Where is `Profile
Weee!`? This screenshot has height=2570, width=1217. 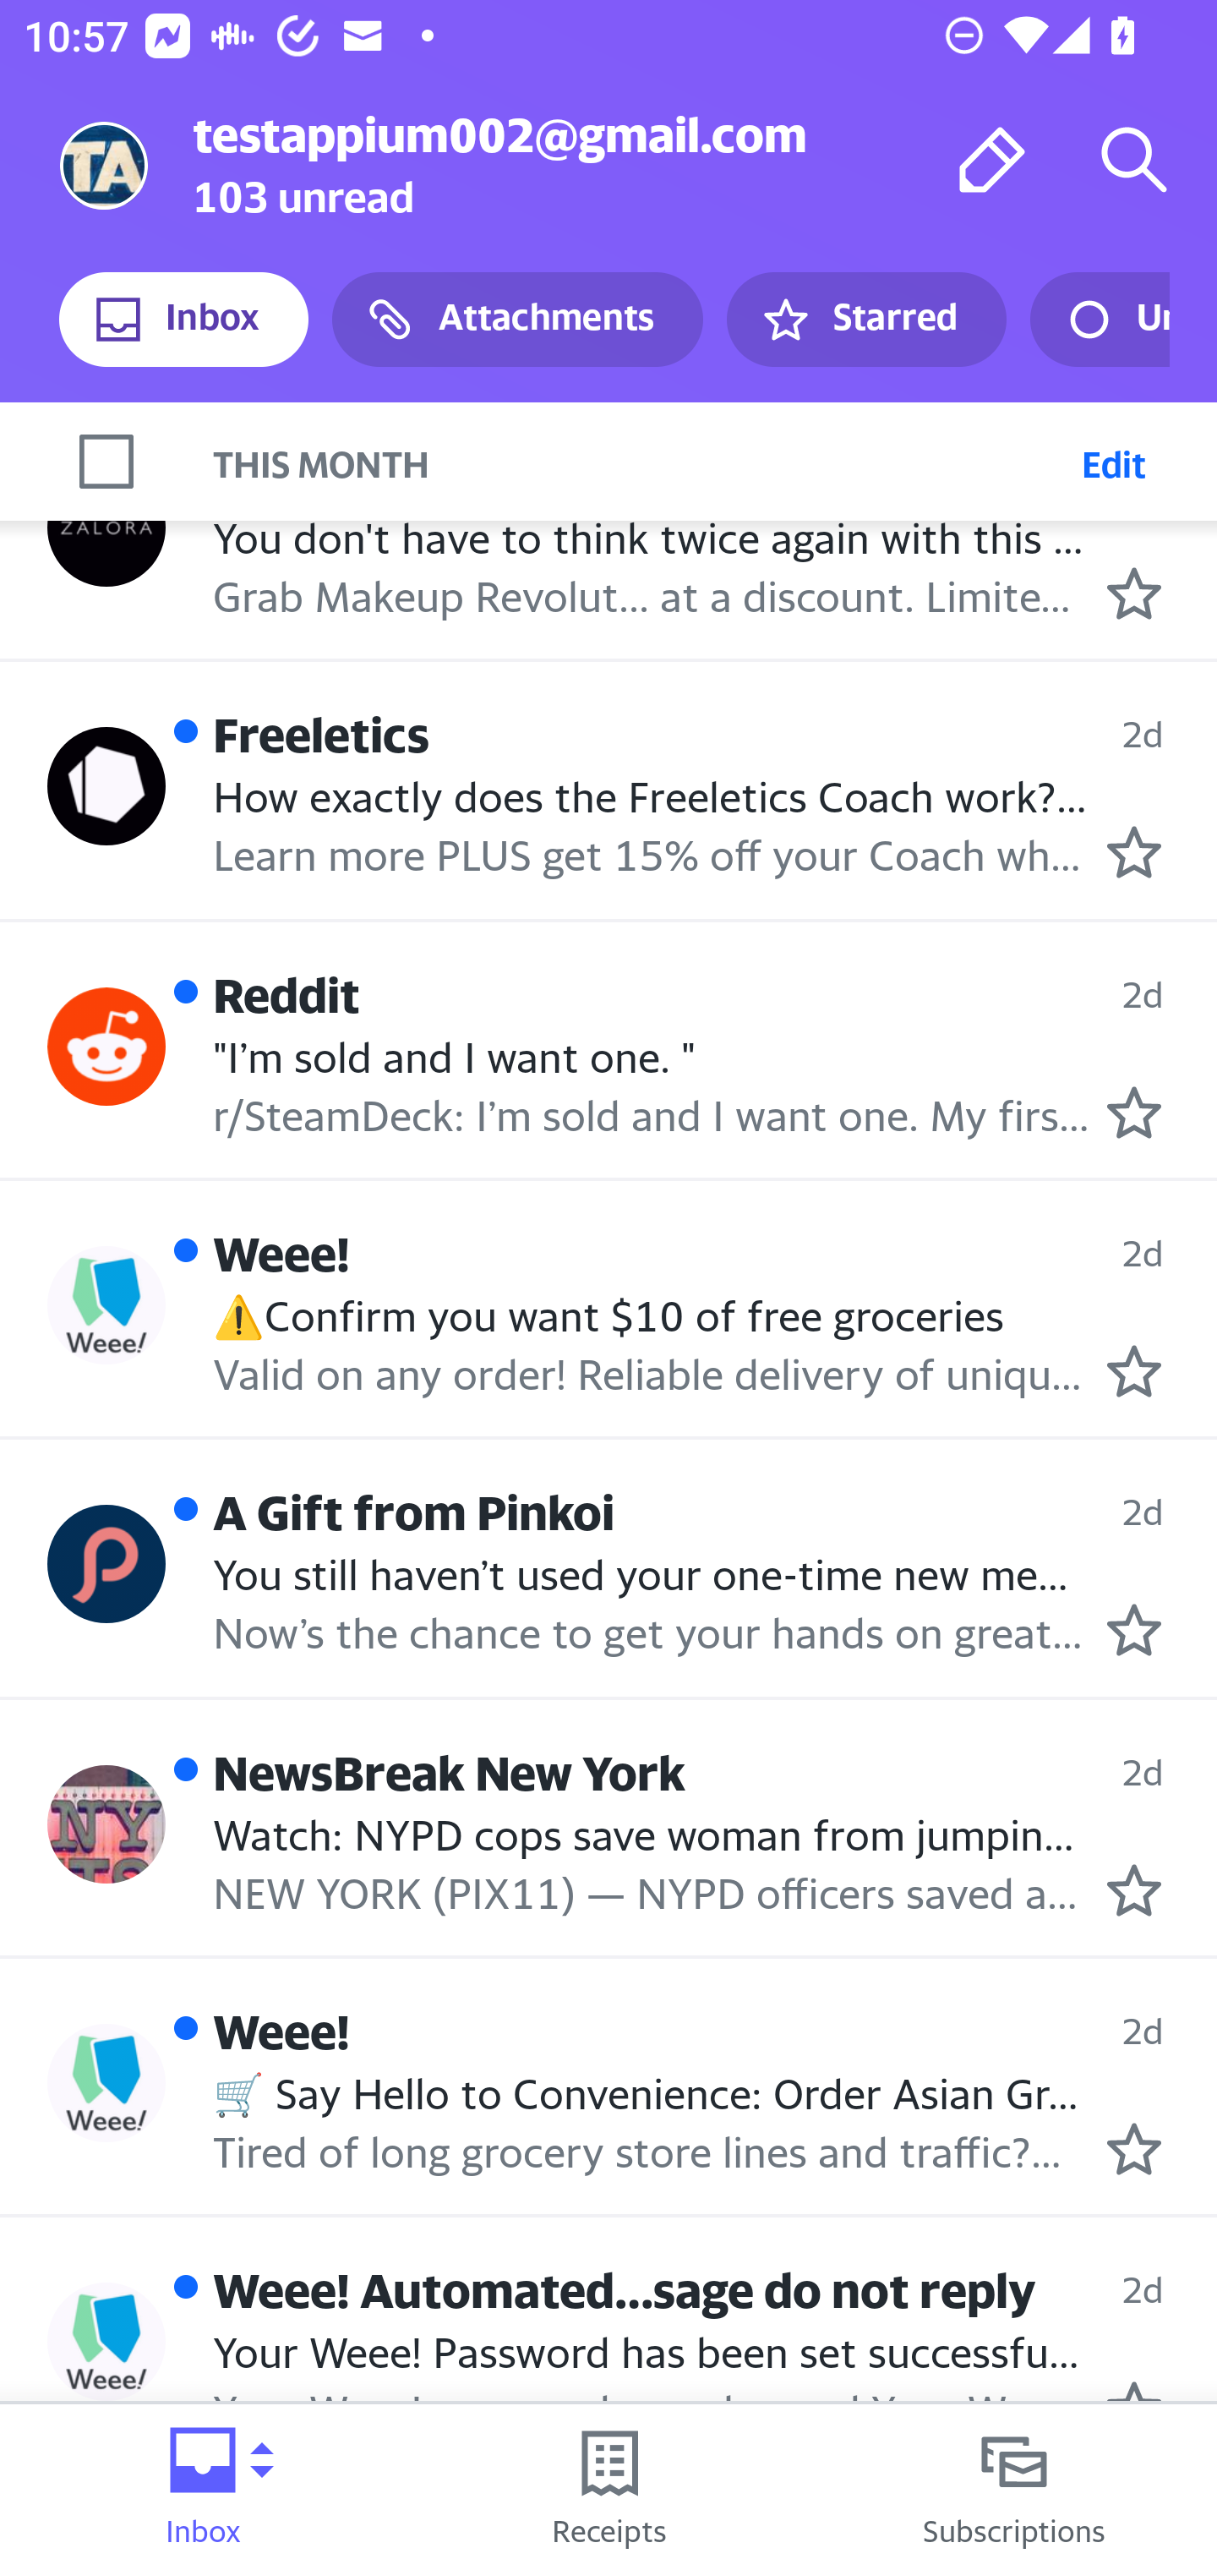
Profile
Weee! is located at coordinates (106, 1305).